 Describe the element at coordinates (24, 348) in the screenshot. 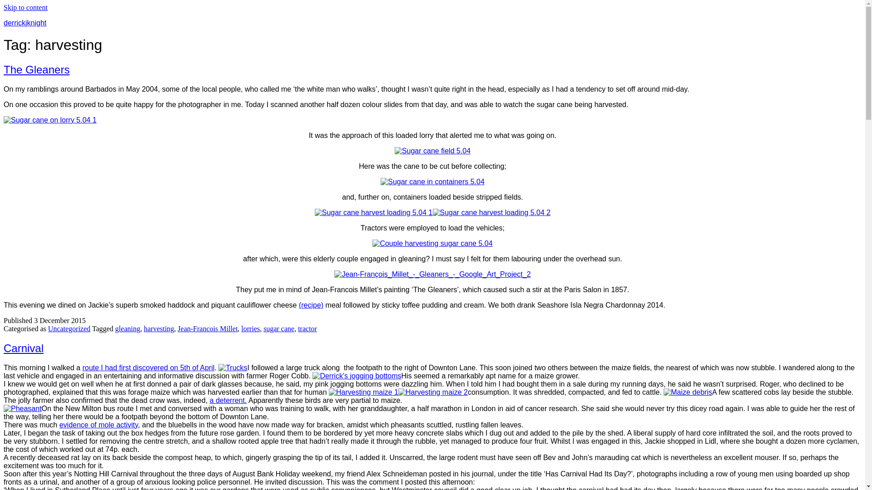

I see `Carnival` at that location.